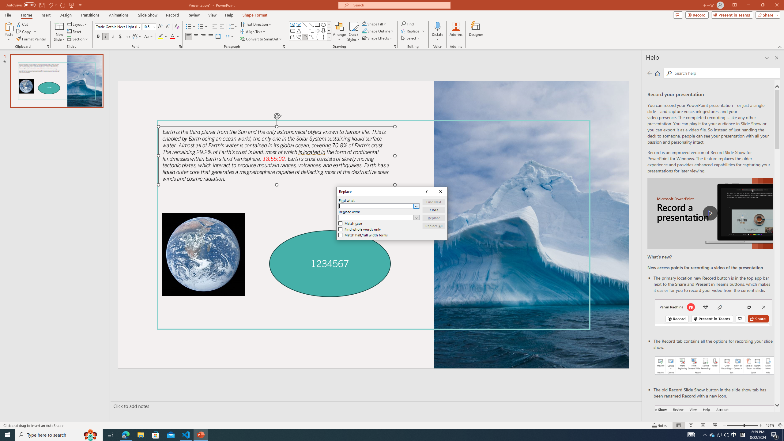 This screenshot has width=784, height=441. I want to click on Align Right, so click(323, 37).